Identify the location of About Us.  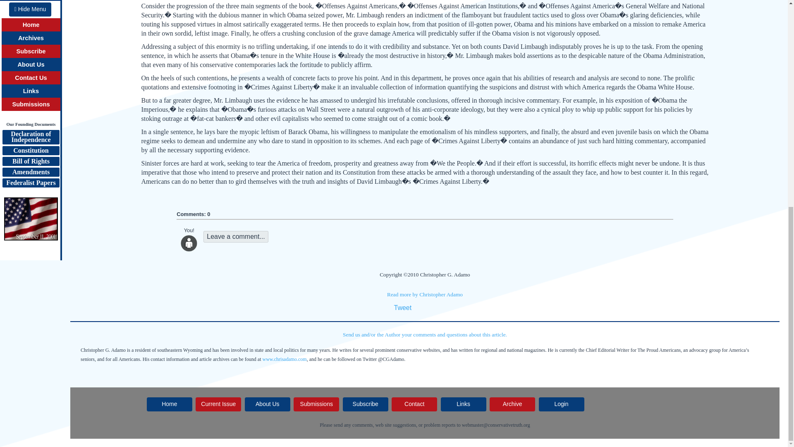
(267, 404).